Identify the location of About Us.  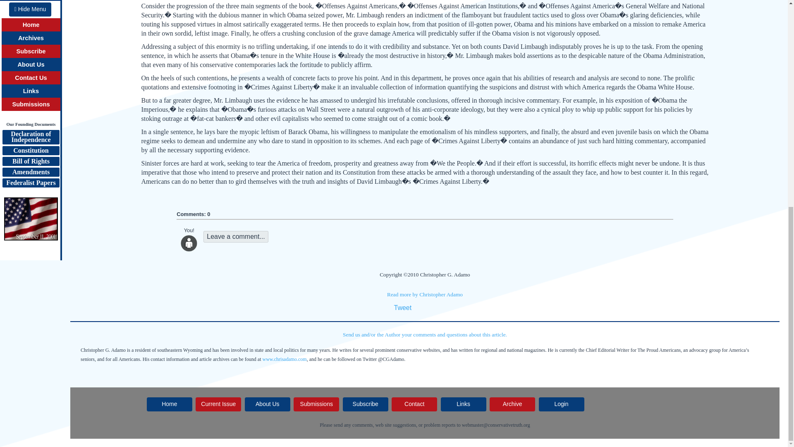
(267, 404).